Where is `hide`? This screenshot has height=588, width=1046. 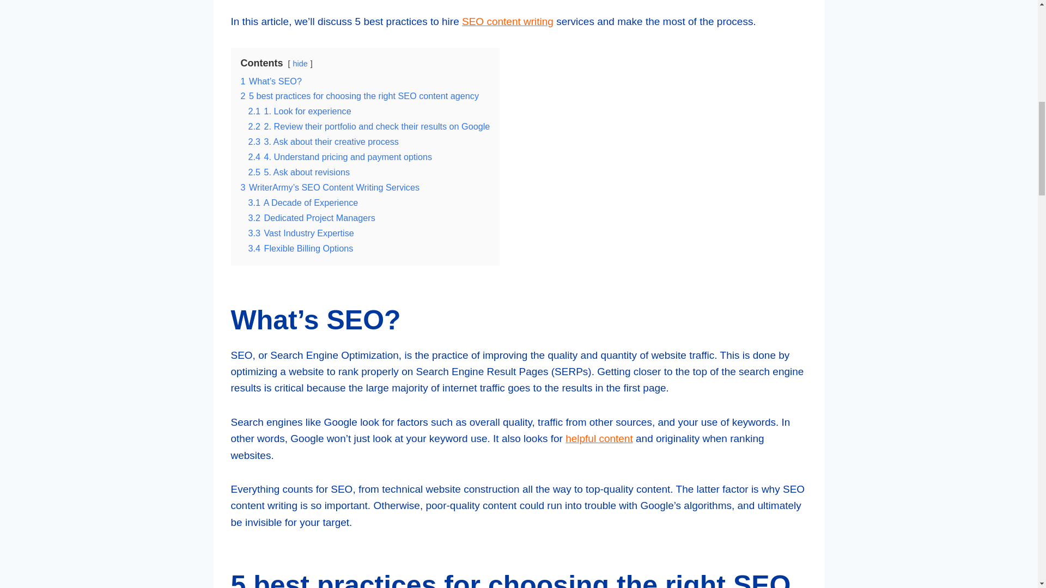 hide is located at coordinates (300, 64).